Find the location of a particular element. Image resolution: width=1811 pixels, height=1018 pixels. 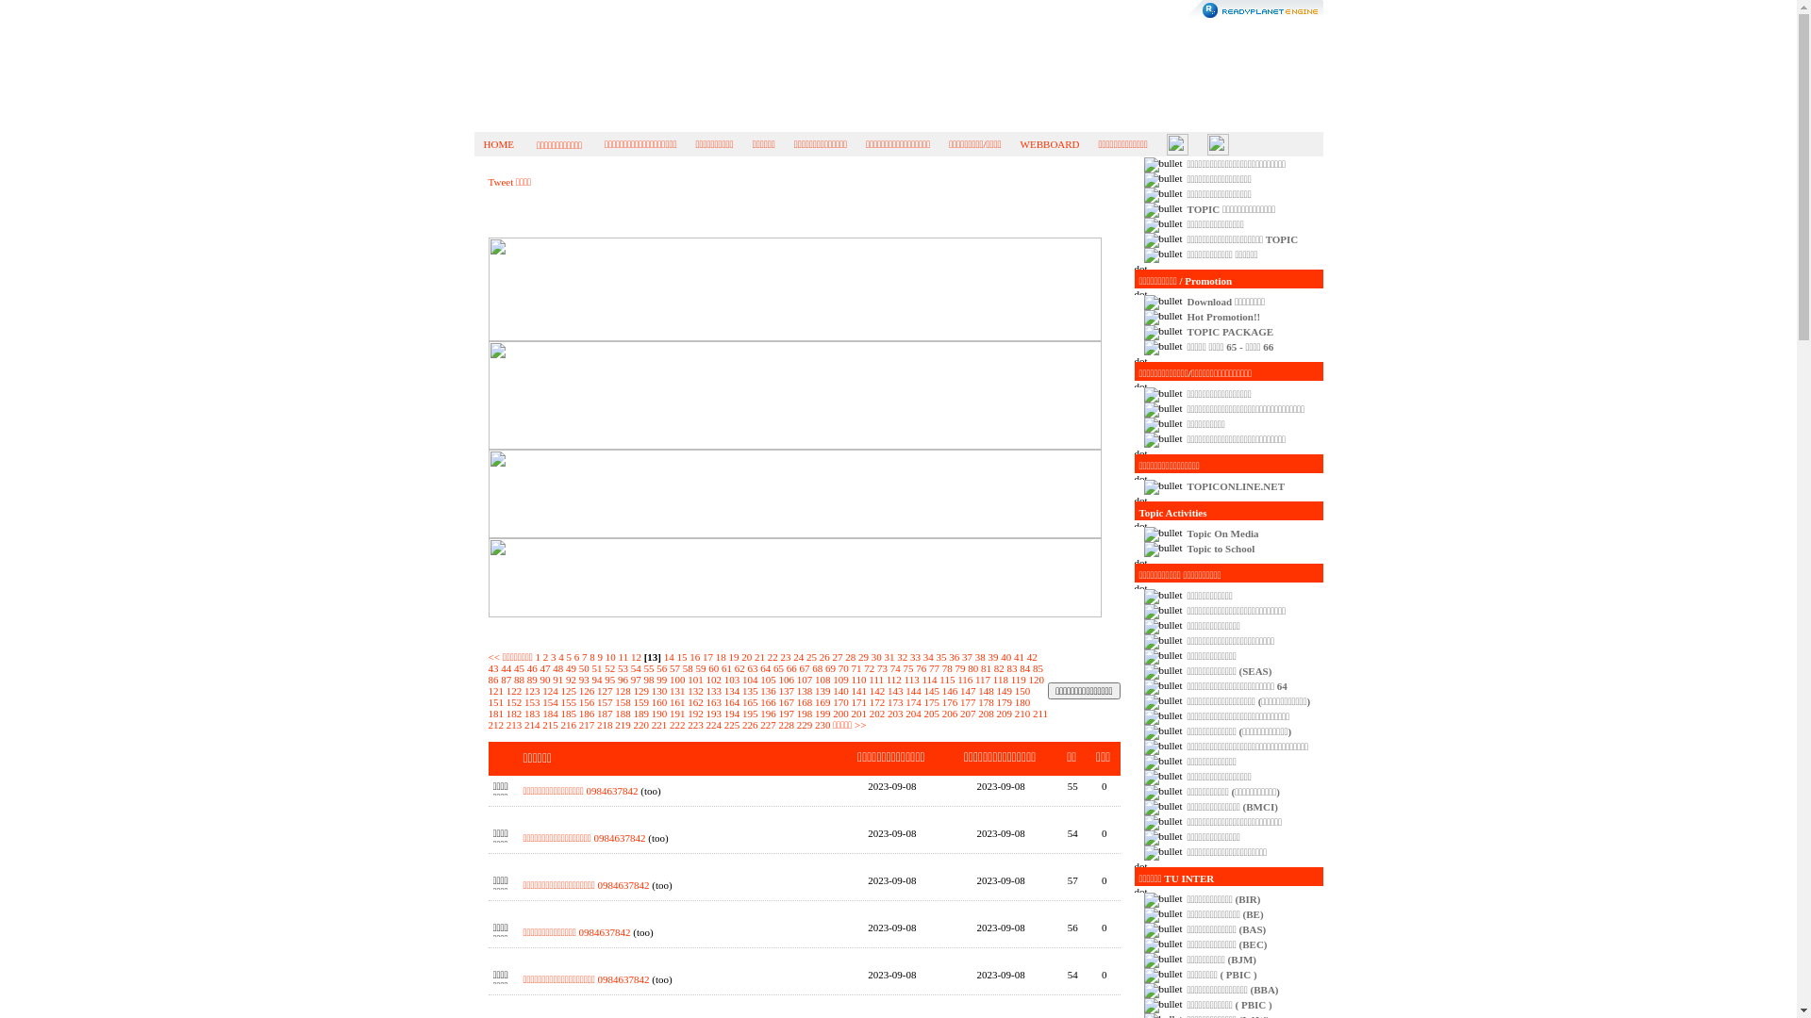

104 is located at coordinates (751, 680).